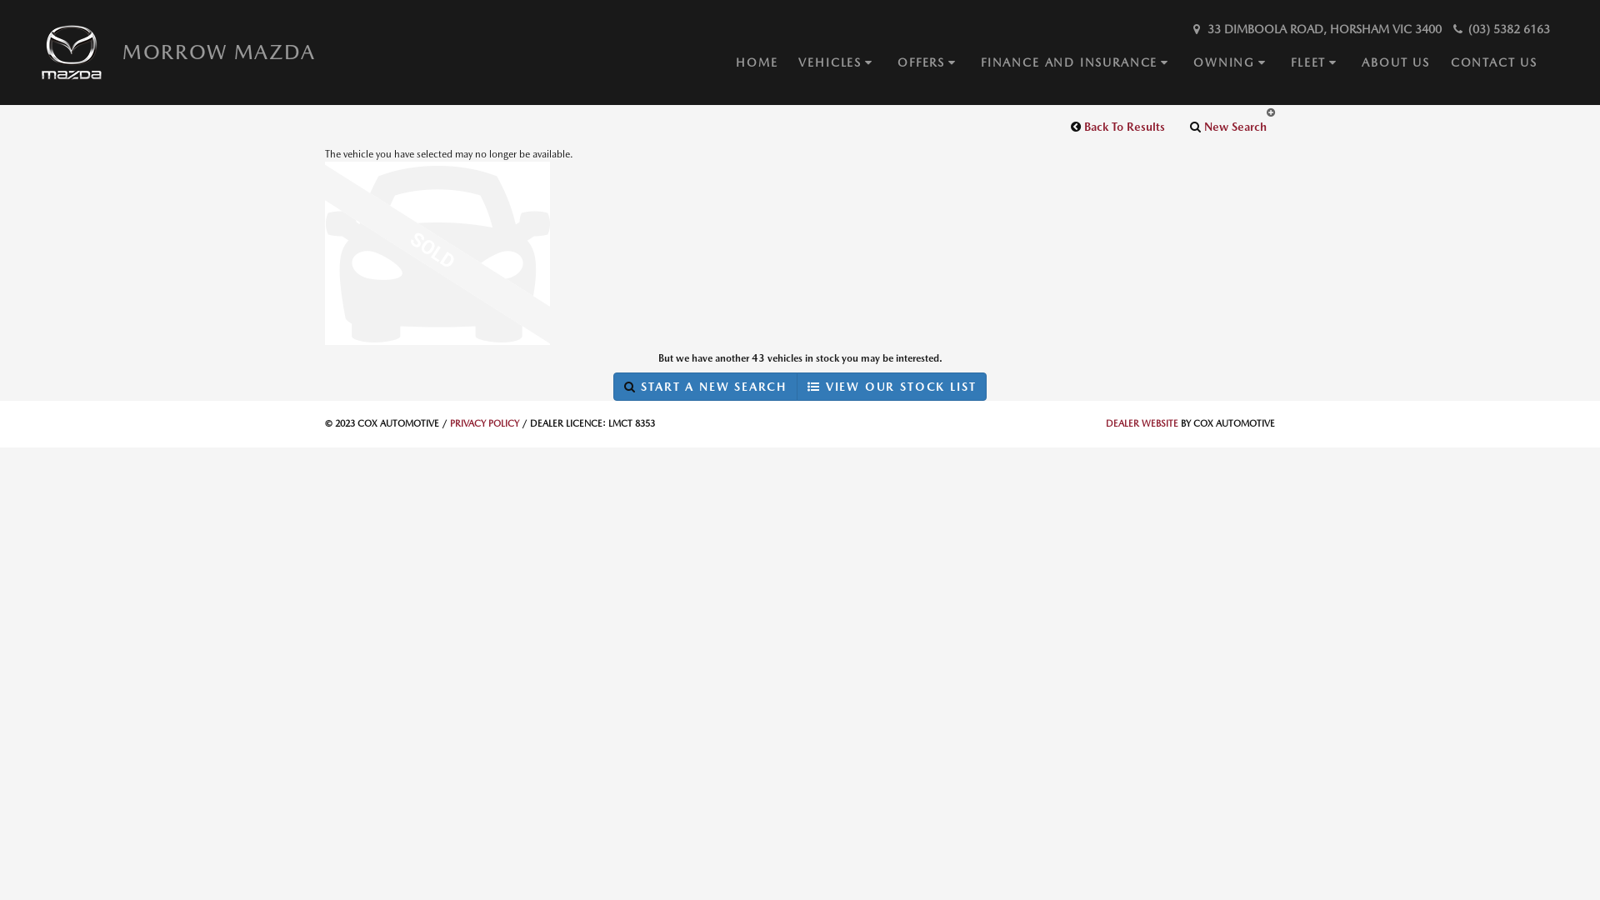 Image resolution: width=1600 pixels, height=900 pixels. I want to click on FINANCE AND INSURANCE, so click(1087, 63).